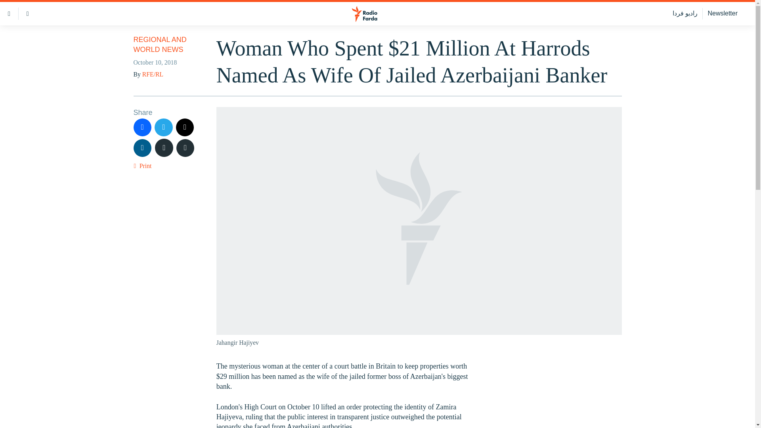 This screenshot has width=761, height=428. Describe the element at coordinates (164, 147) in the screenshot. I see `text` at that location.